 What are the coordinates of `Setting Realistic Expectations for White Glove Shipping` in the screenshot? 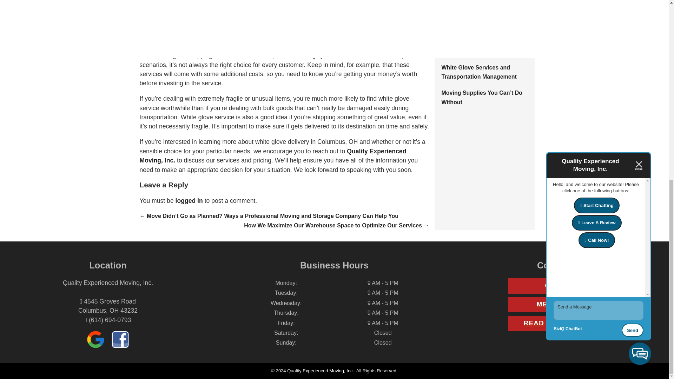 It's located at (482, 46).